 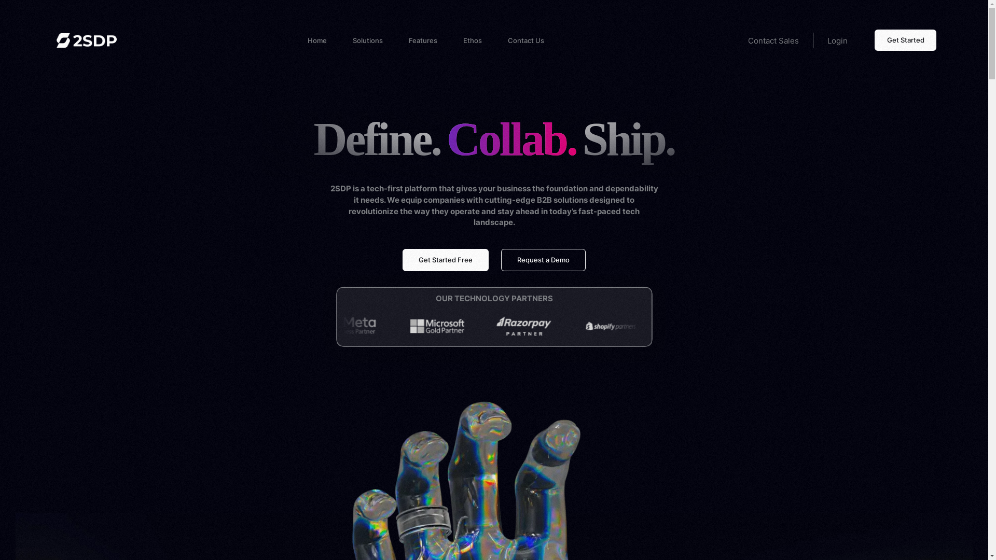 What do you see at coordinates (368, 40) in the screenshot?
I see `Solutions` at bounding box center [368, 40].